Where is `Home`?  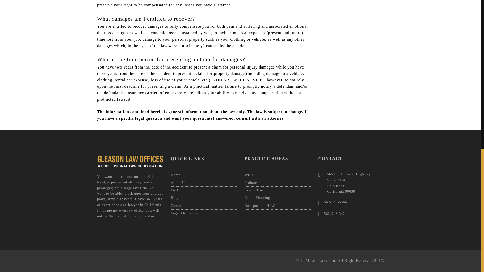 Home is located at coordinates (204, 175).